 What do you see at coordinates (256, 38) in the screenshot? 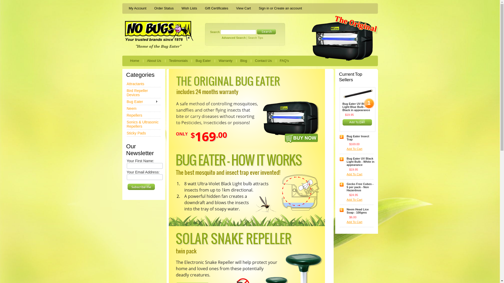
I see `Search Tips` at bounding box center [256, 38].